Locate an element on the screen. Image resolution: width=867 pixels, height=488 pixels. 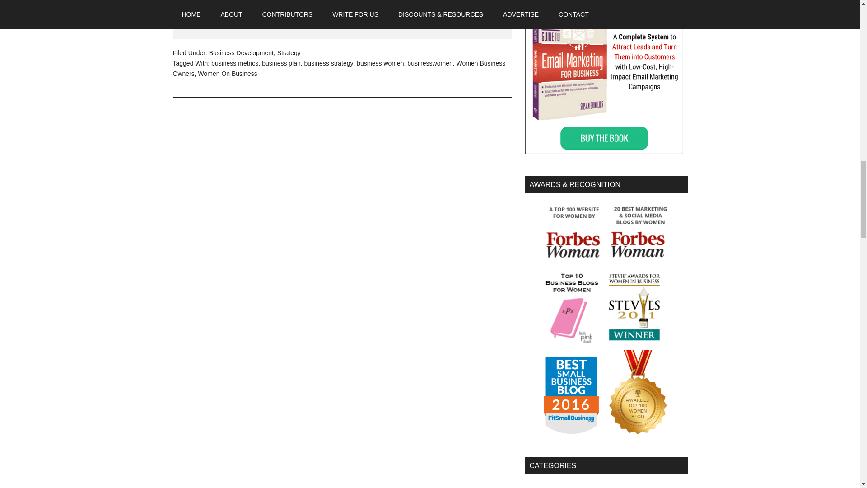
businesswomen is located at coordinates (430, 63).